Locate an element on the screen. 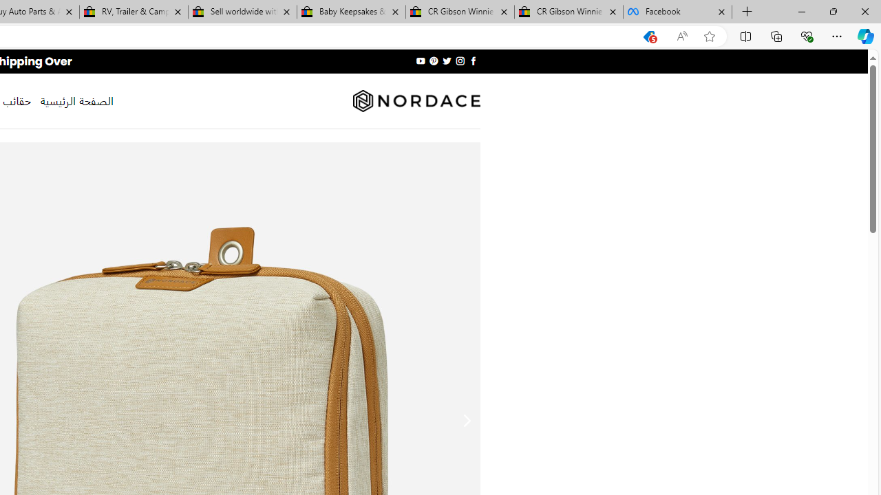  Split screen is located at coordinates (745, 36).